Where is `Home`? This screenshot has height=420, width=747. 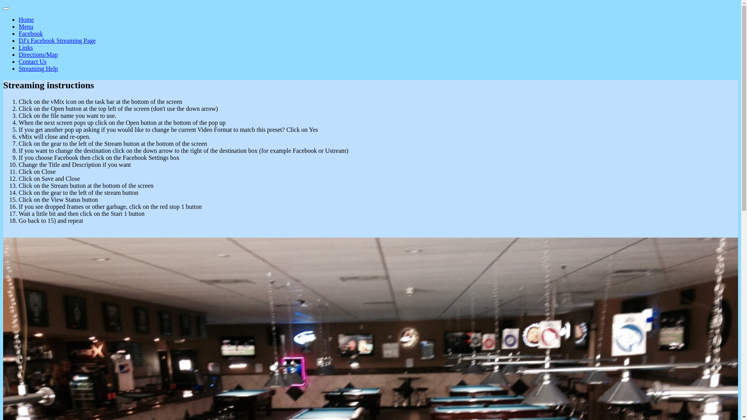 Home is located at coordinates (26, 19).